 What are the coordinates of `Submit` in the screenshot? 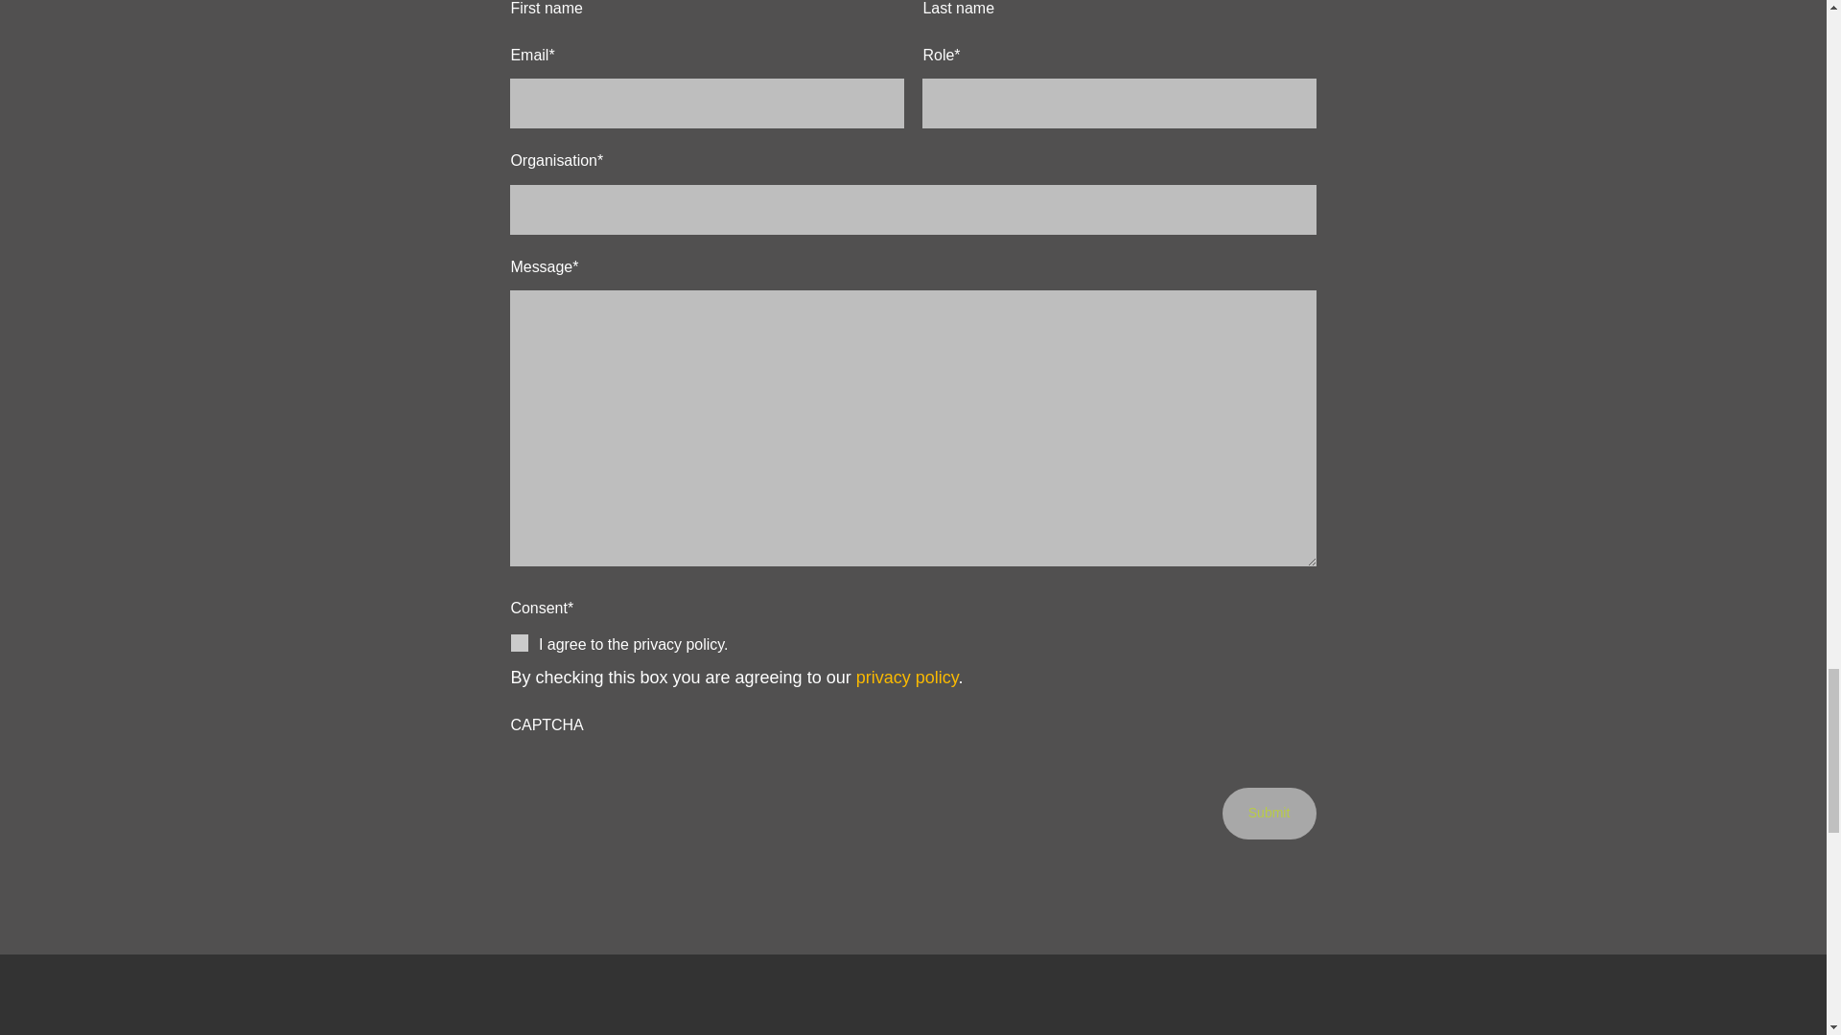 It's located at (1269, 813).